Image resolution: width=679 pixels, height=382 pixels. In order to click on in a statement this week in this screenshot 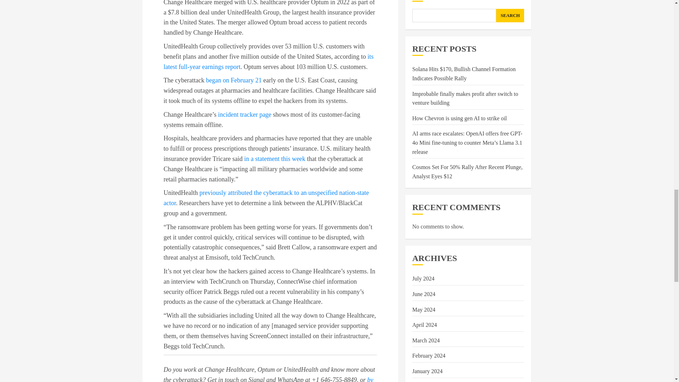, I will do `click(274, 158)`.